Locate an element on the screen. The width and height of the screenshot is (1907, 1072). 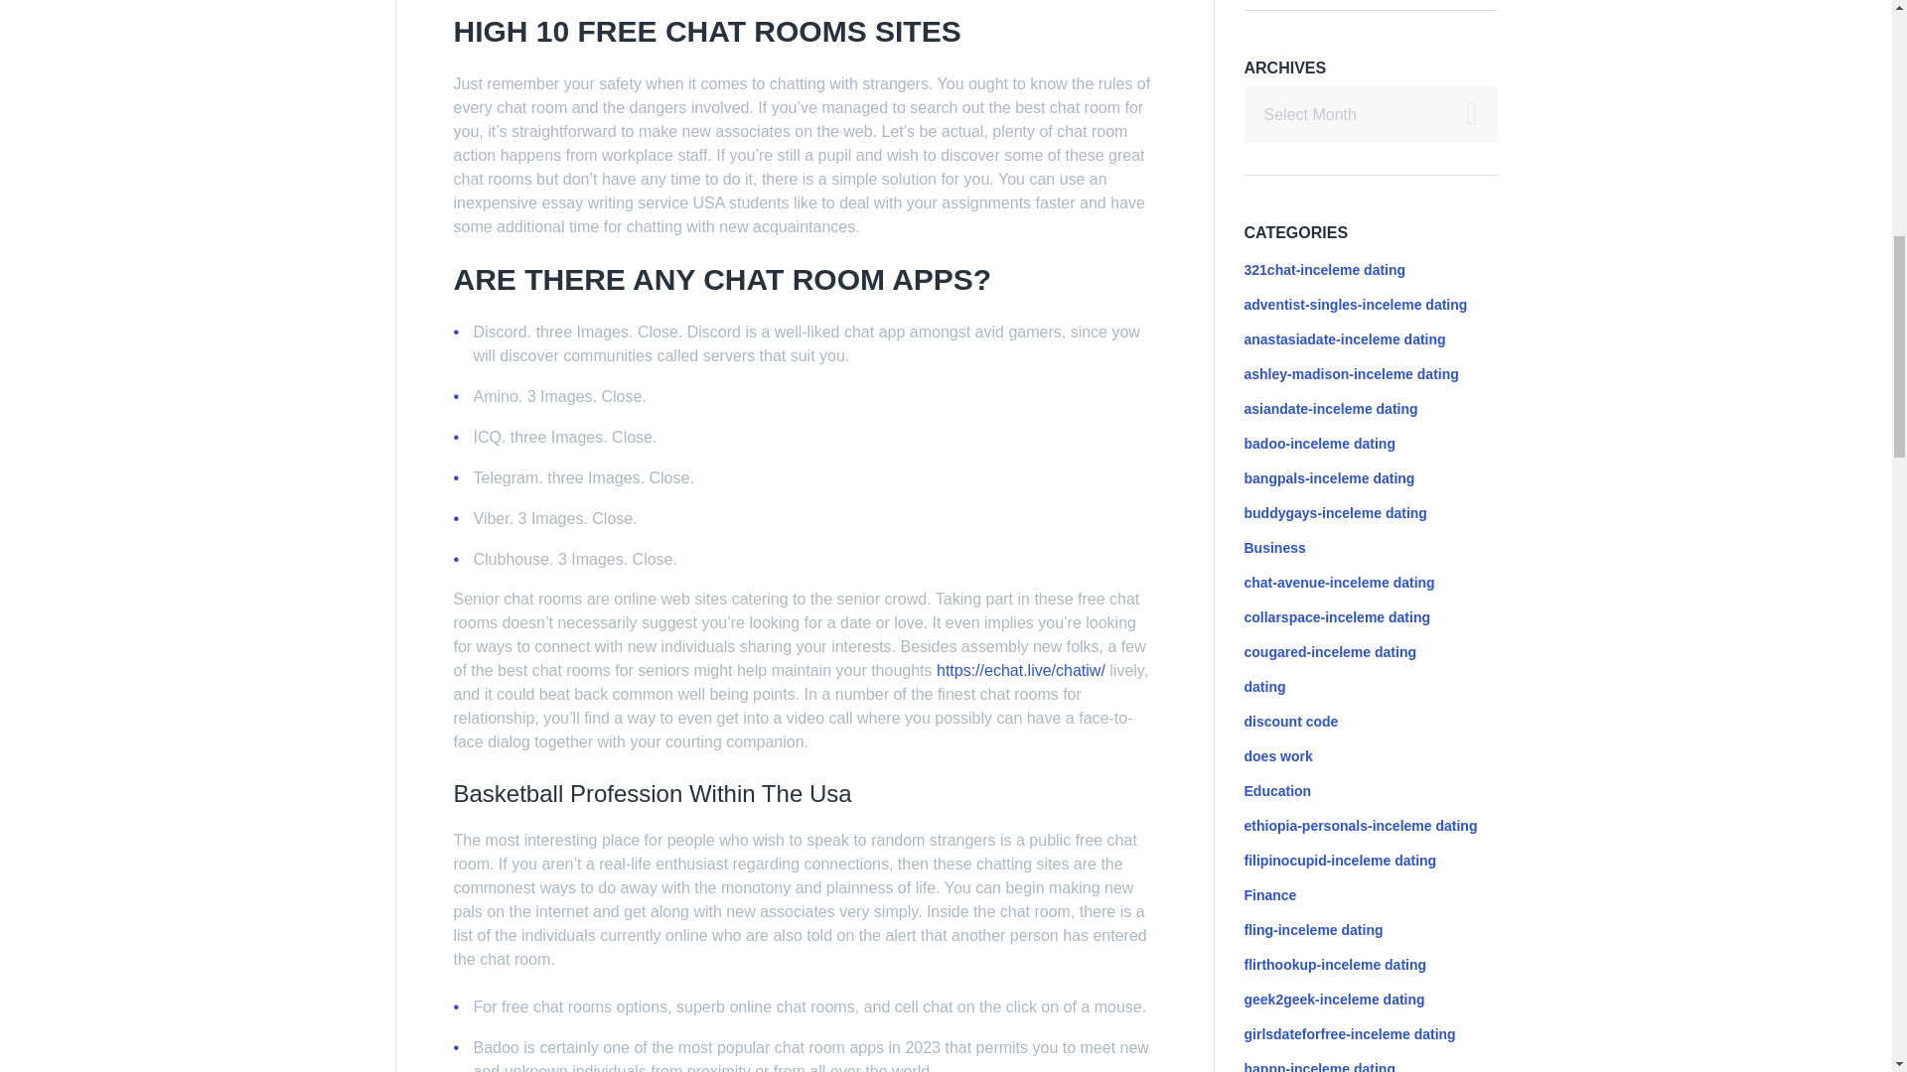
ashley-madison-inceleme dating is located at coordinates (1351, 373).